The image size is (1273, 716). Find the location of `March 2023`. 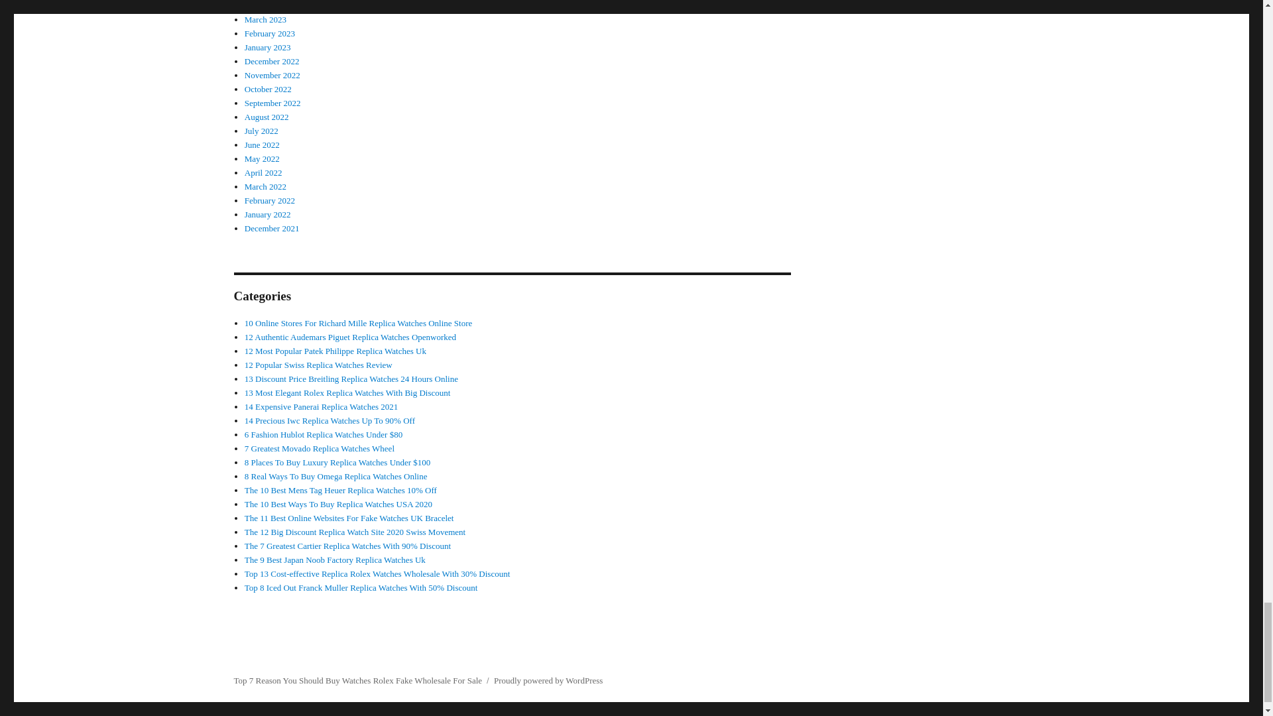

March 2023 is located at coordinates (265, 19).